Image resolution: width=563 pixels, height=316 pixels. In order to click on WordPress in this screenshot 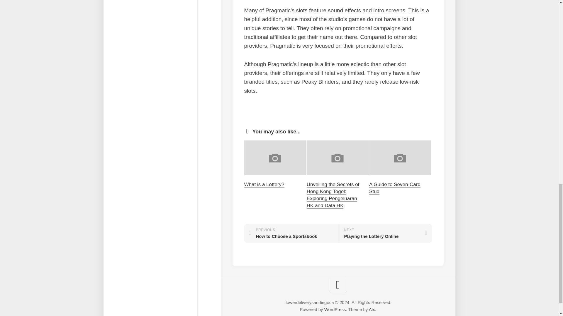, I will do `click(291, 233)`.